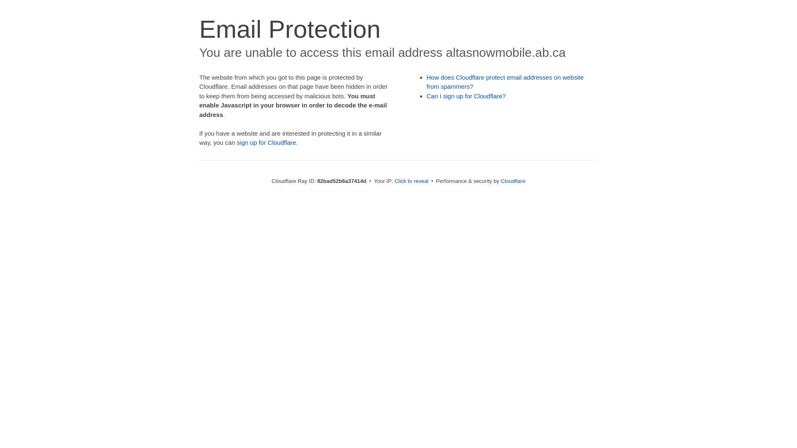 The height and width of the screenshot is (448, 797). Describe the element at coordinates (467, 96) in the screenshot. I see `Can I sign up for Cloudflare?` at that location.